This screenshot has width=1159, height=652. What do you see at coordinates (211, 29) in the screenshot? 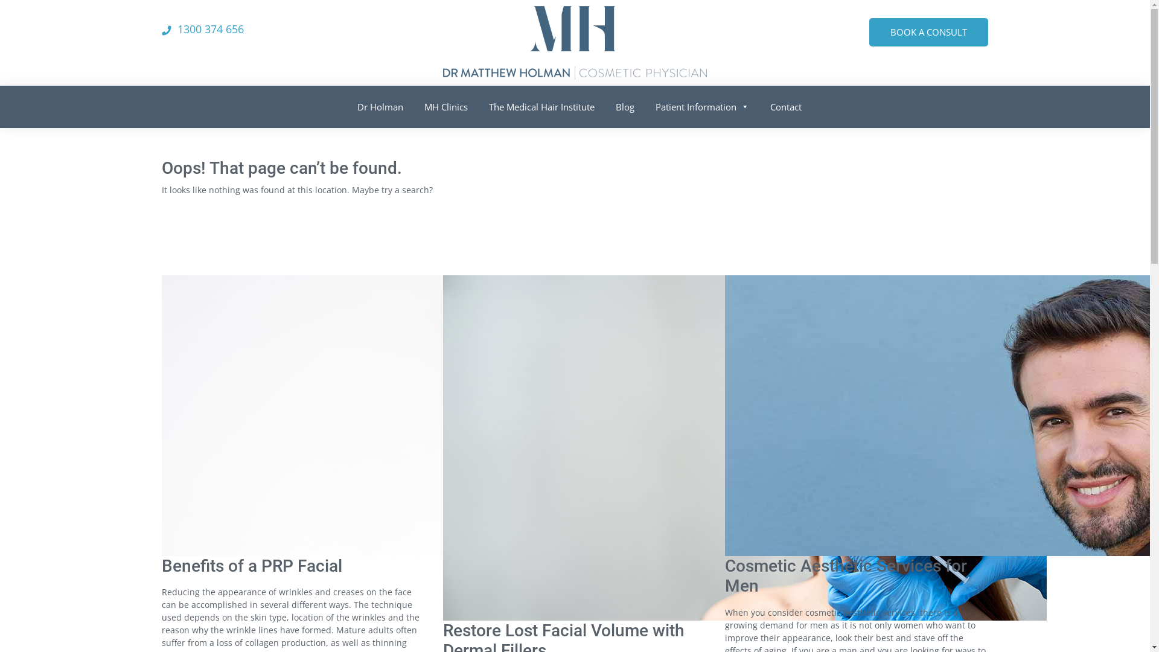
I see `1300 374 656` at bounding box center [211, 29].